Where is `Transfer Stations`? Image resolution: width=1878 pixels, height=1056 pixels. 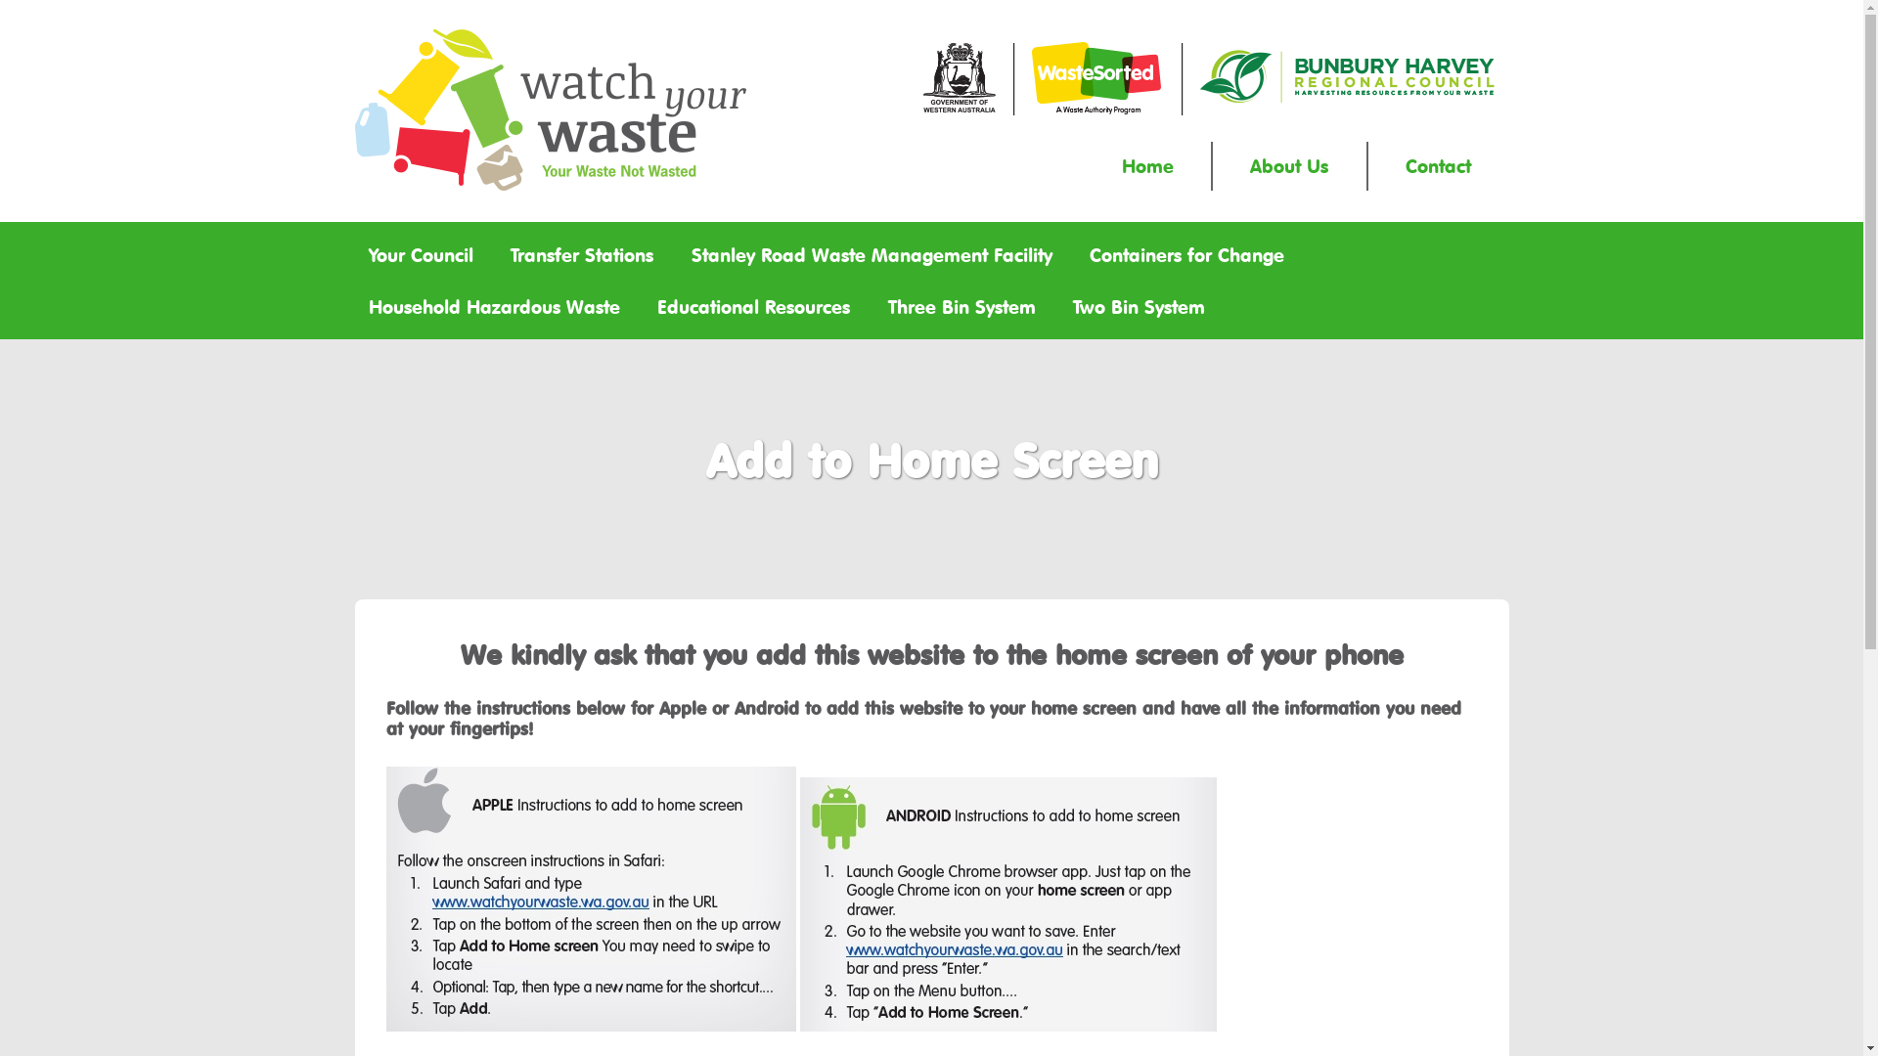
Transfer Stations is located at coordinates (583, 255).